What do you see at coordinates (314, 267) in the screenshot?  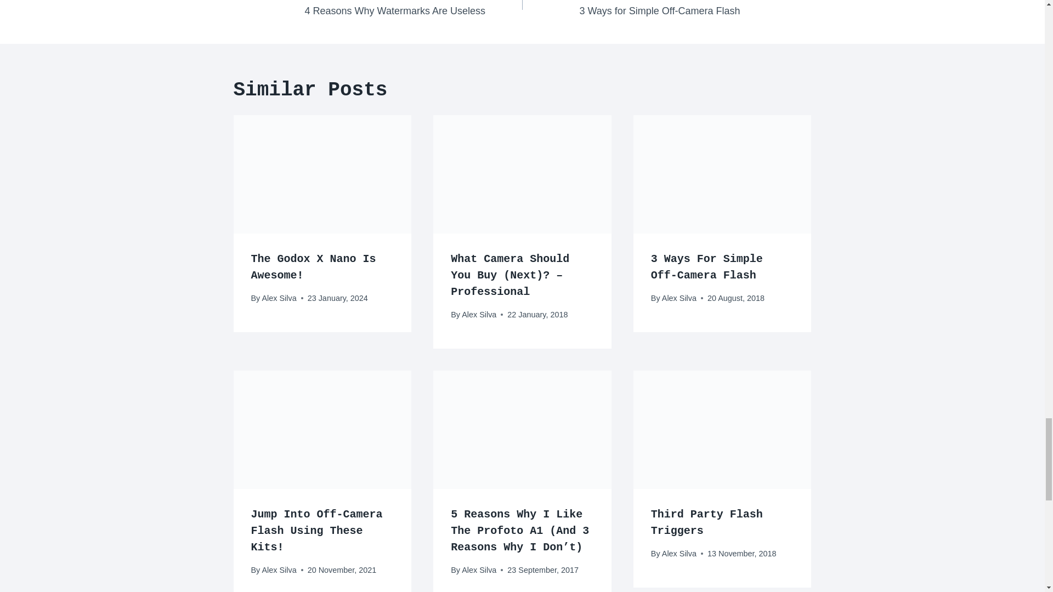 I see `The Godox X Nano Is Awesome!` at bounding box center [314, 267].